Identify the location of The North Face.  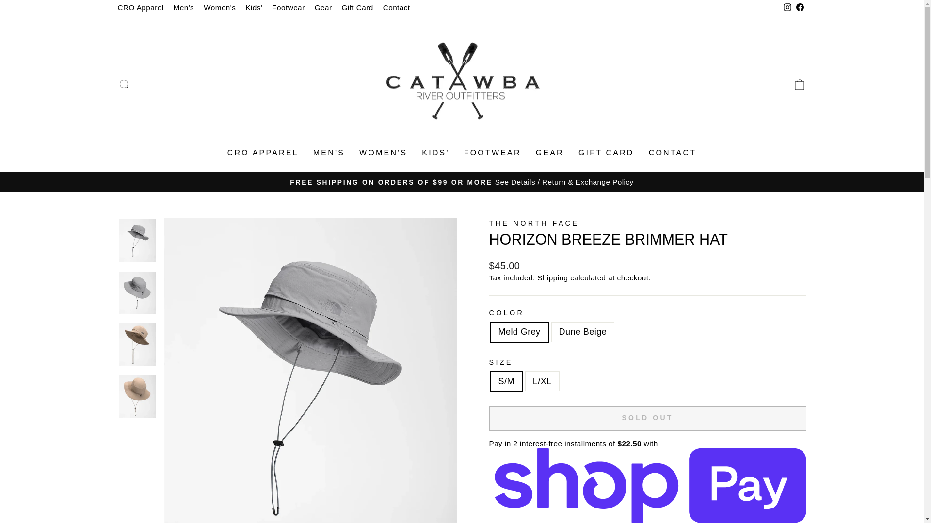
(534, 223).